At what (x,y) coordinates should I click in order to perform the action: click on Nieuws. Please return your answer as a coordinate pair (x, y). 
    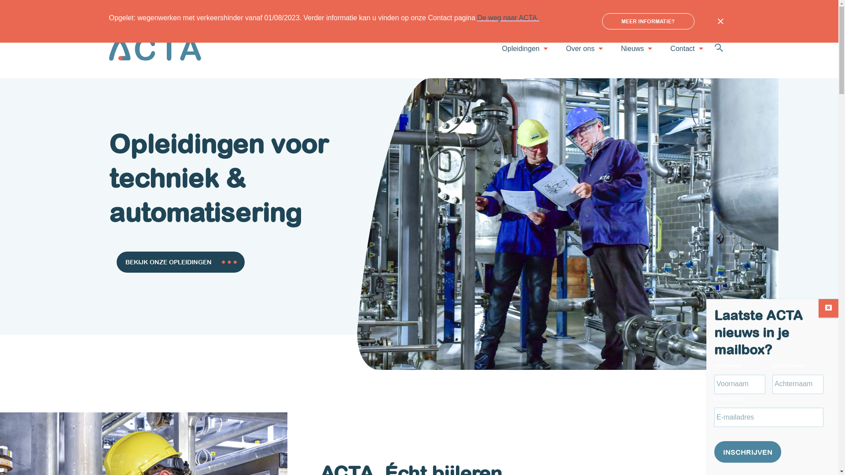
    Looking at the image, I should click on (632, 48).